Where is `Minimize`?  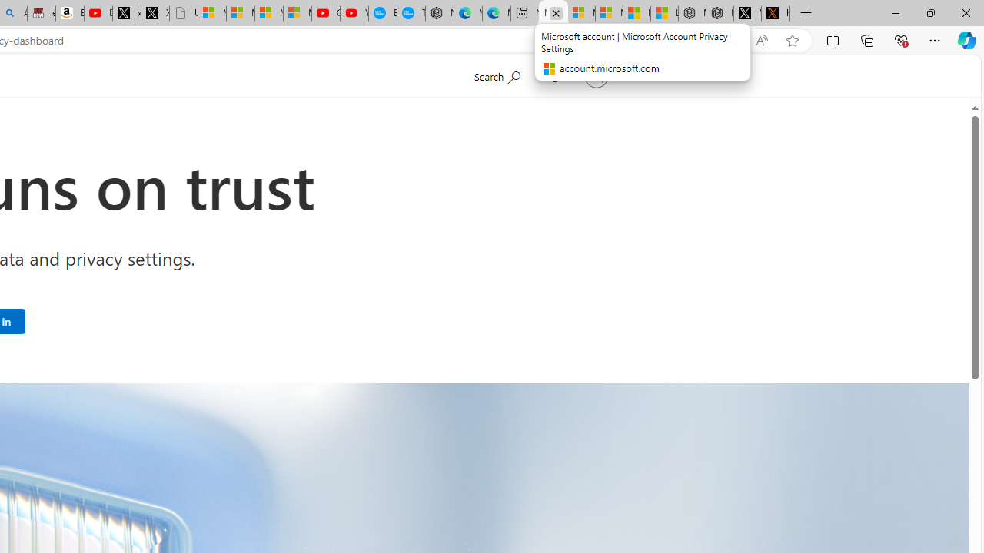
Minimize is located at coordinates (895, 12).